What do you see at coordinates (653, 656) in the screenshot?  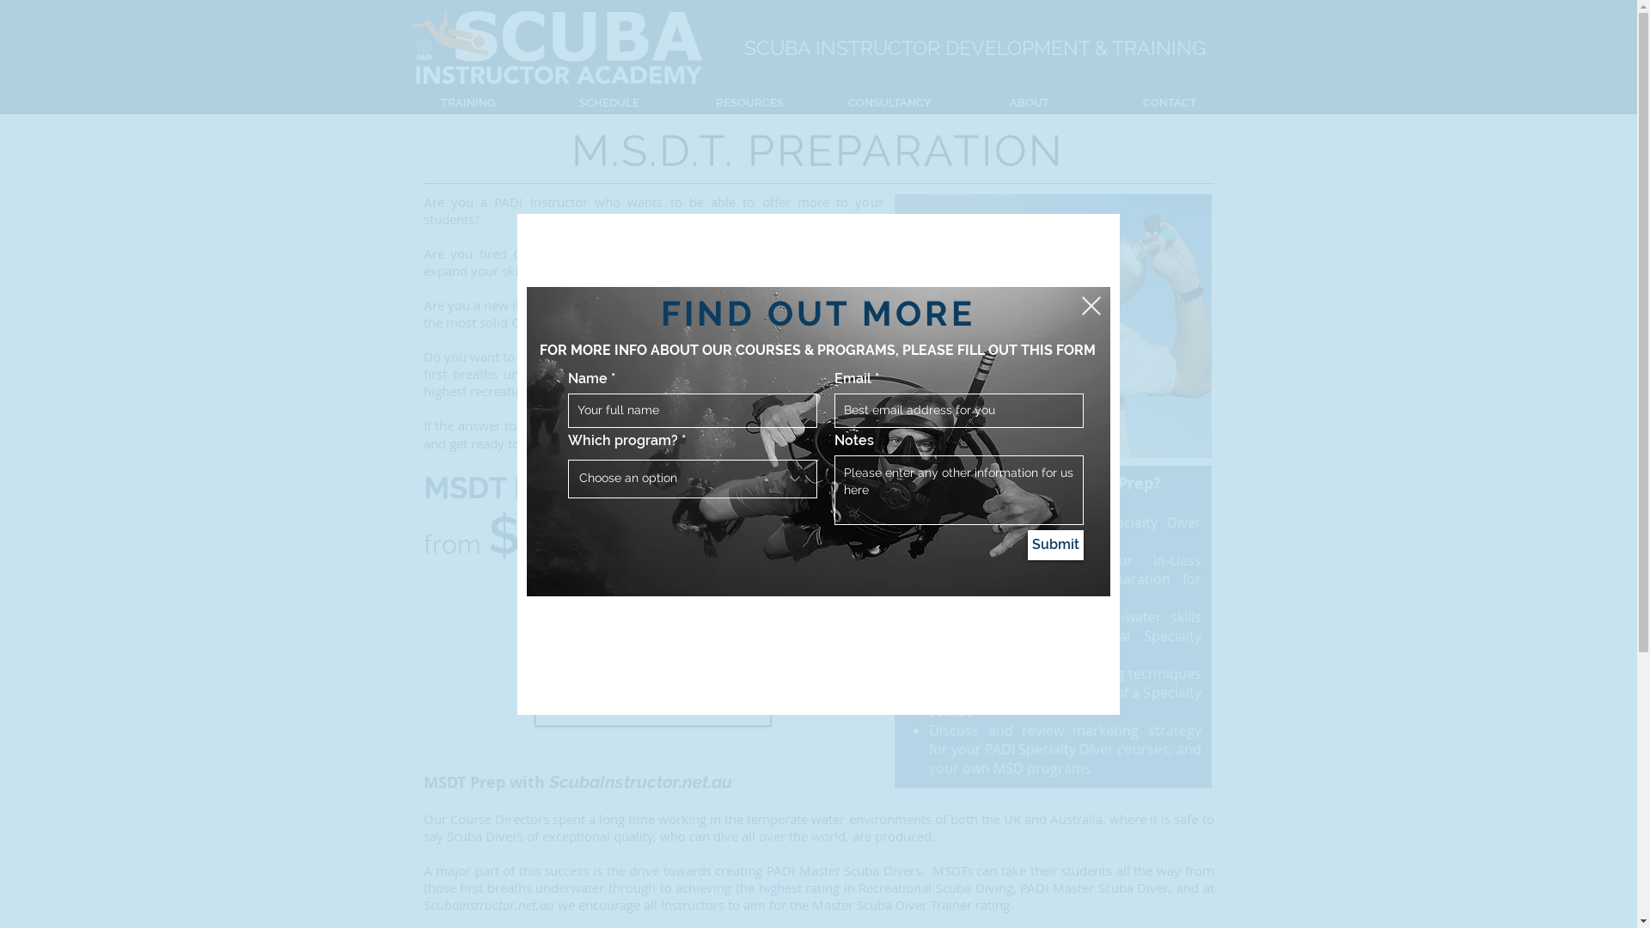 I see `REQUEST MORE INFO.` at bounding box center [653, 656].